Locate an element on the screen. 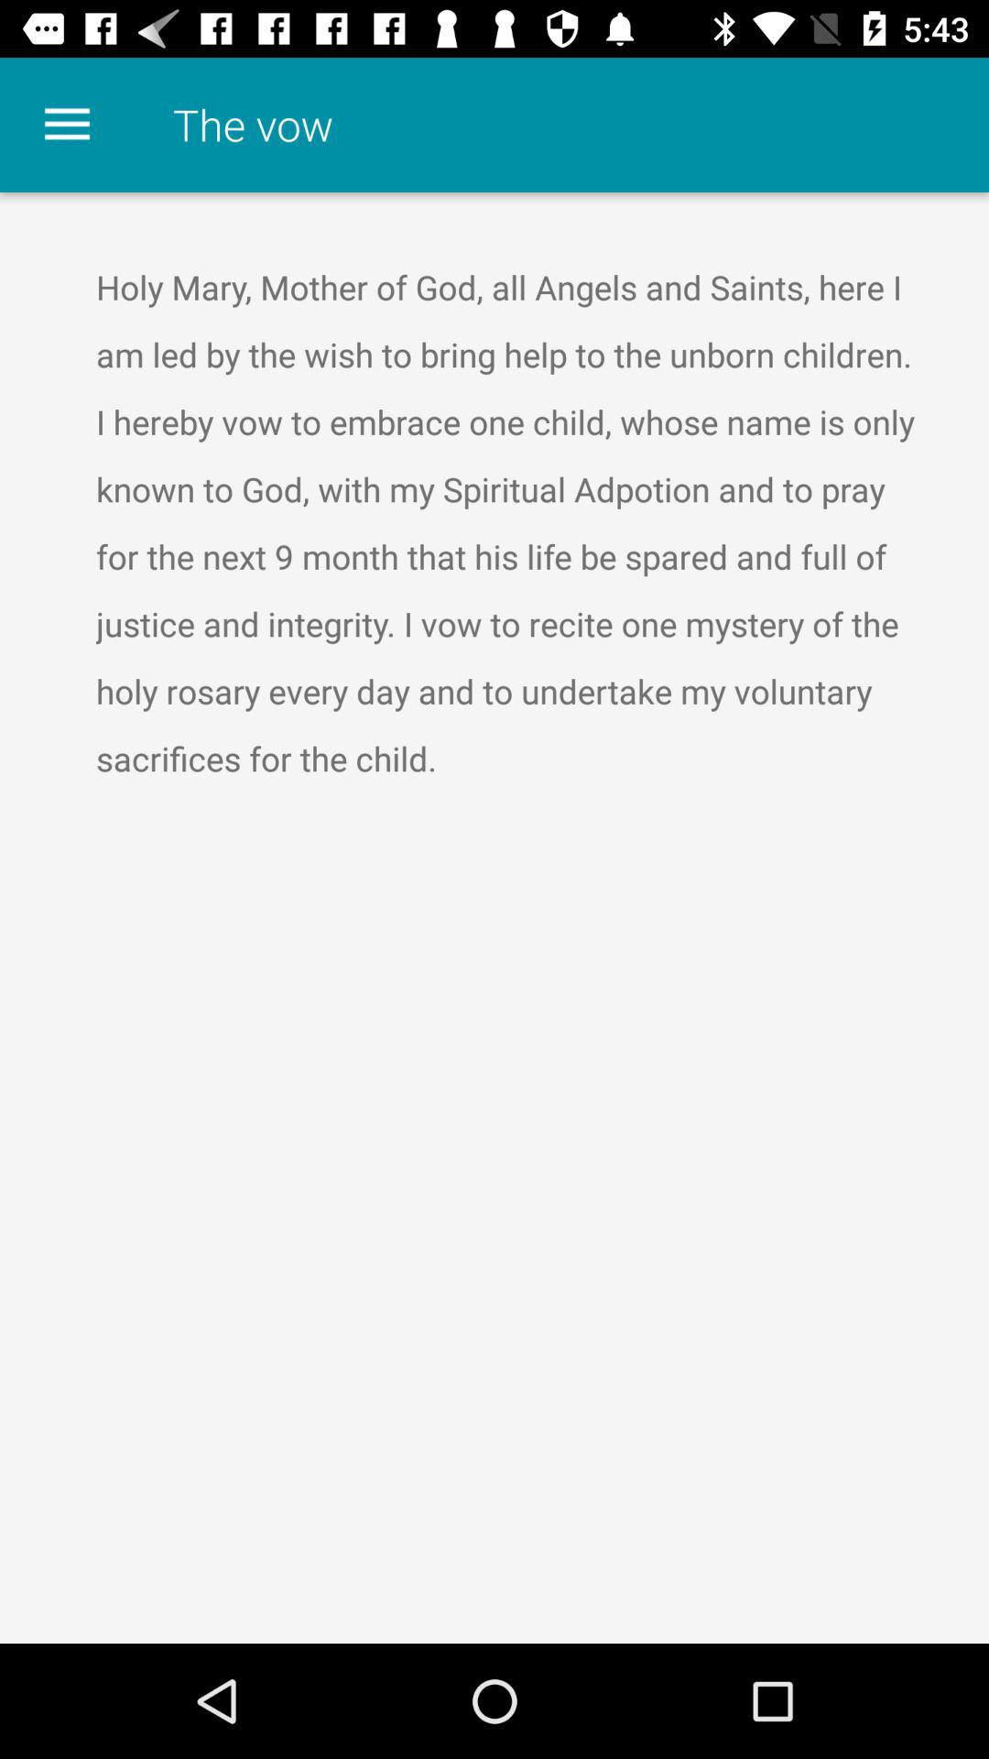 This screenshot has width=989, height=1759. turn on the item to the left of the the vow is located at coordinates (67, 125).